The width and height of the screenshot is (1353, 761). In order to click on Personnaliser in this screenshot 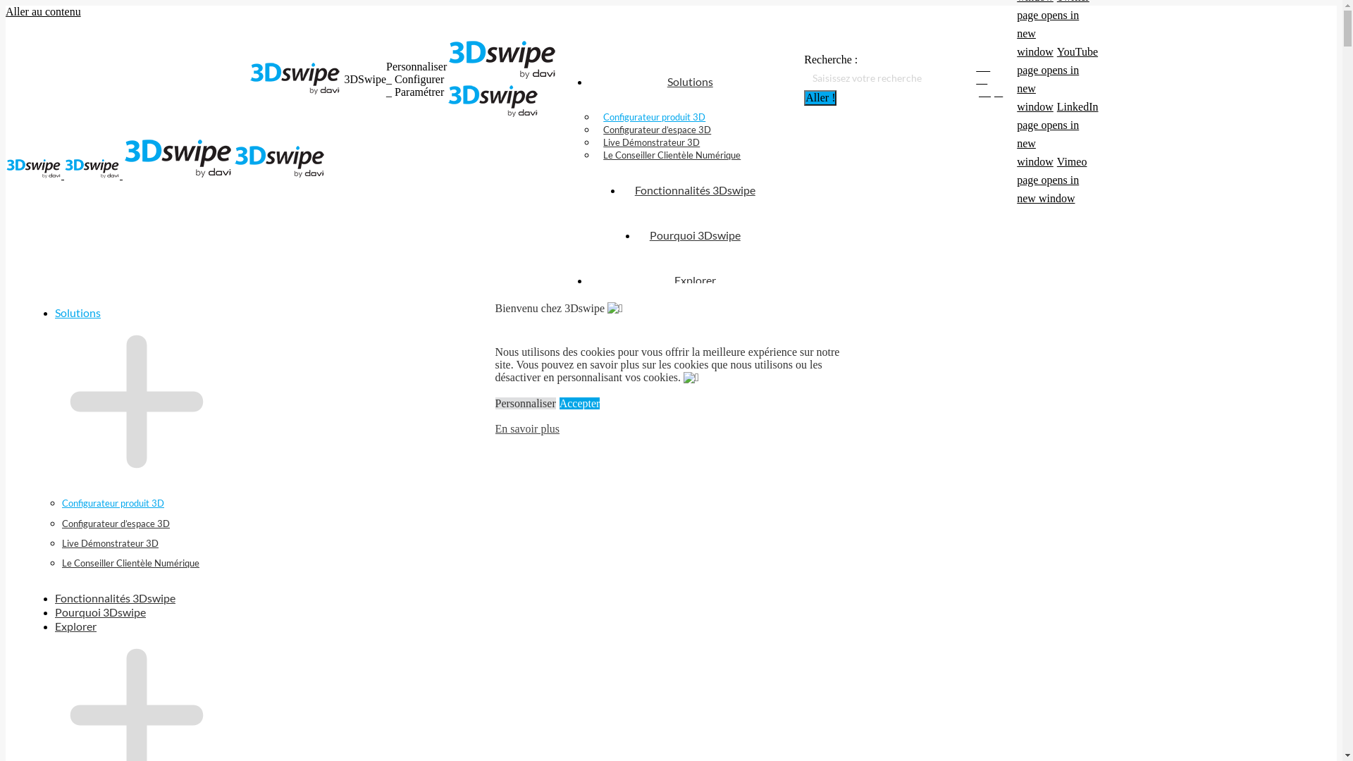, I will do `click(525, 403)`.